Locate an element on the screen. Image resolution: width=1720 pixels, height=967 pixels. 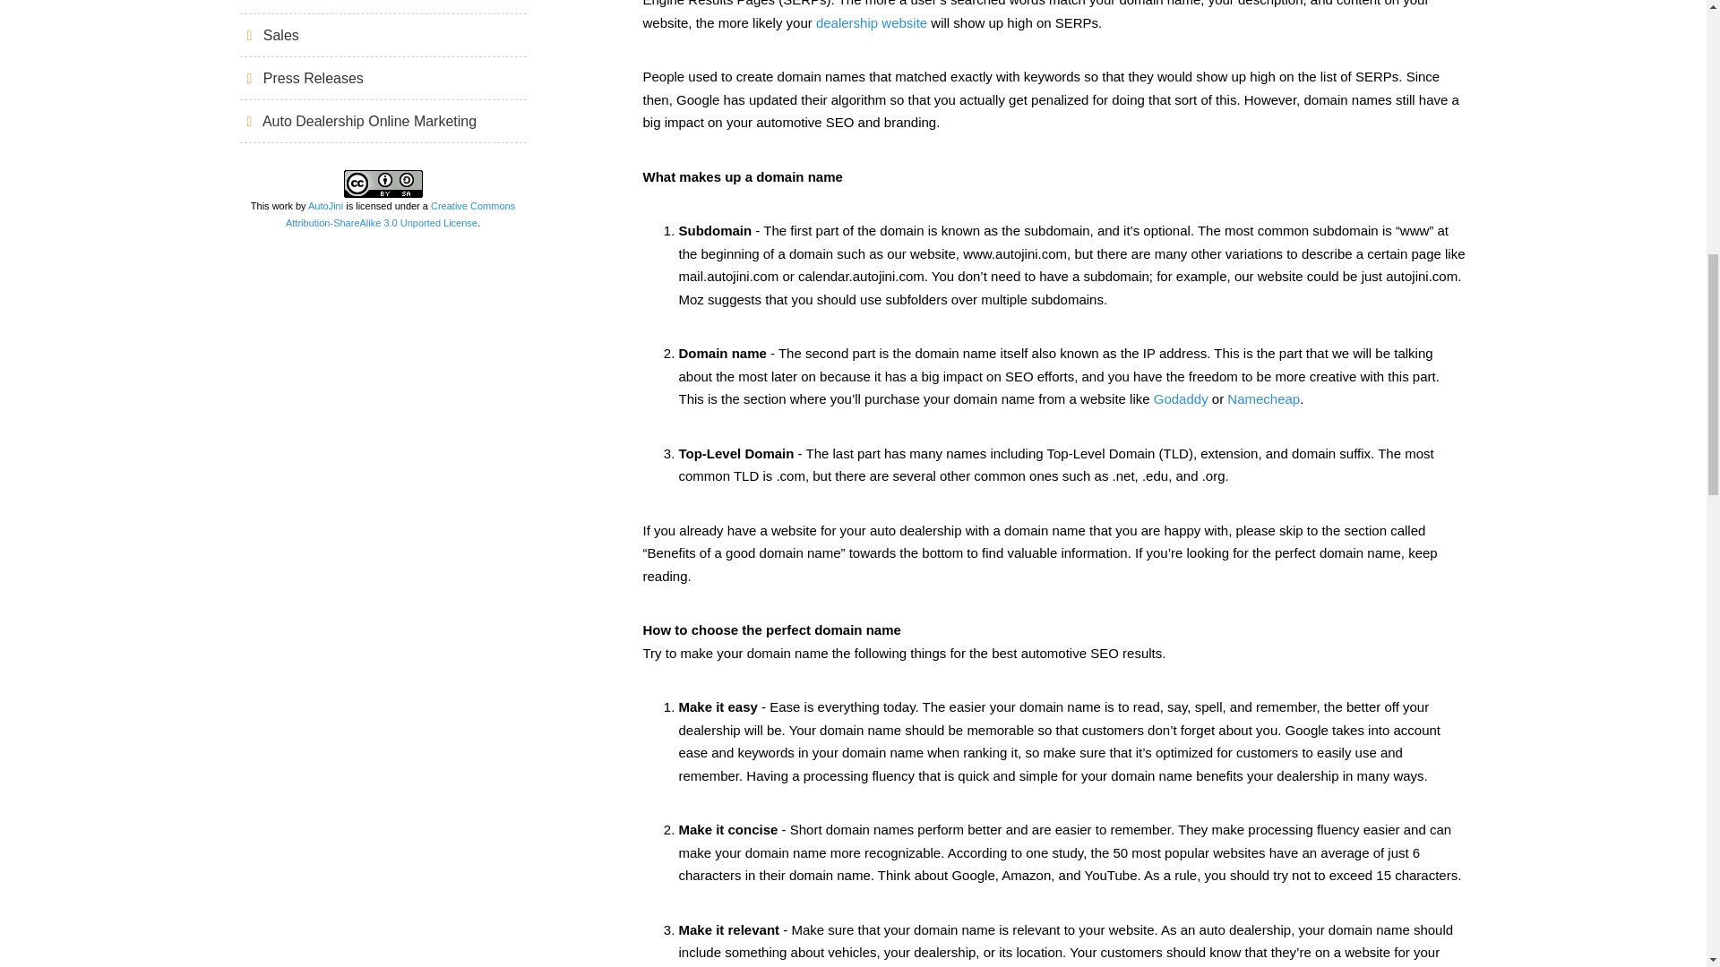
Godaddy is located at coordinates (1181, 398).